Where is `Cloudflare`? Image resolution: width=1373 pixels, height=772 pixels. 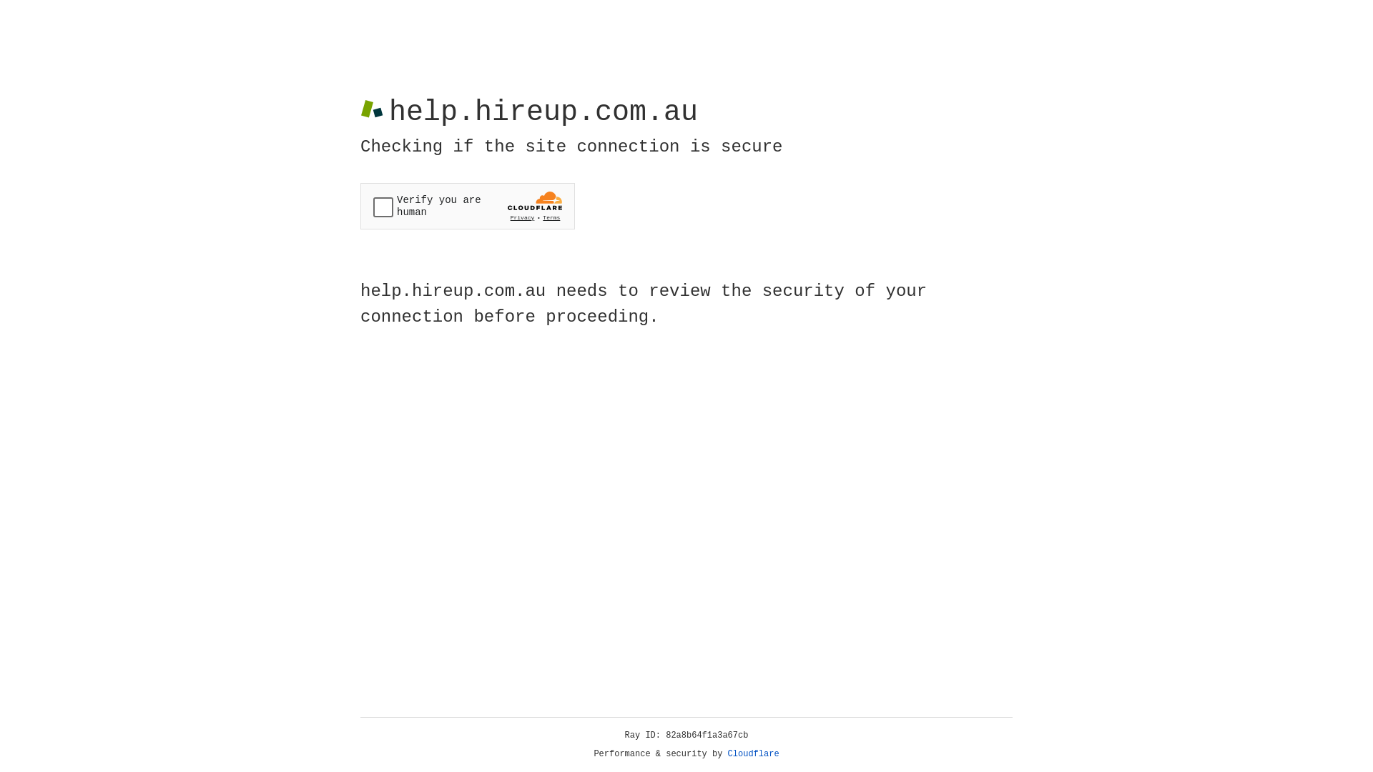 Cloudflare is located at coordinates (754, 754).